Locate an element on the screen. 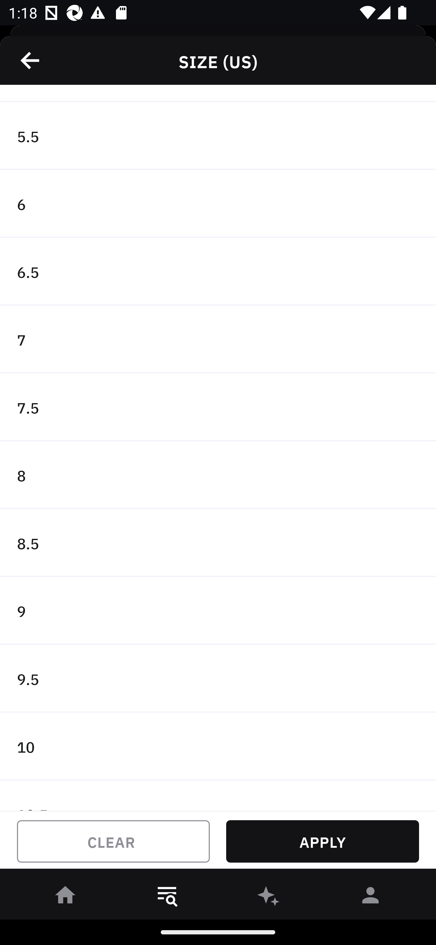 This screenshot has height=945, width=436. 9.5 is located at coordinates (218, 678).